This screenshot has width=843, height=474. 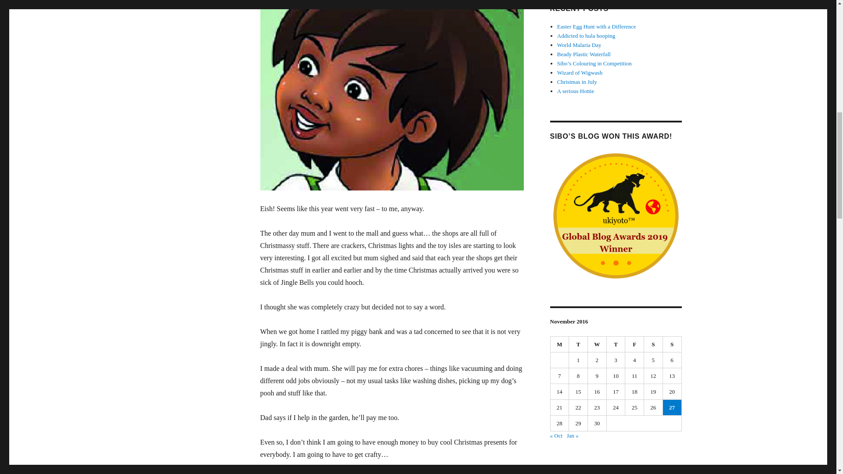 What do you see at coordinates (576, 90) in the screenshot?
I see `A serious Hottie` at bounding box center [576, 90].